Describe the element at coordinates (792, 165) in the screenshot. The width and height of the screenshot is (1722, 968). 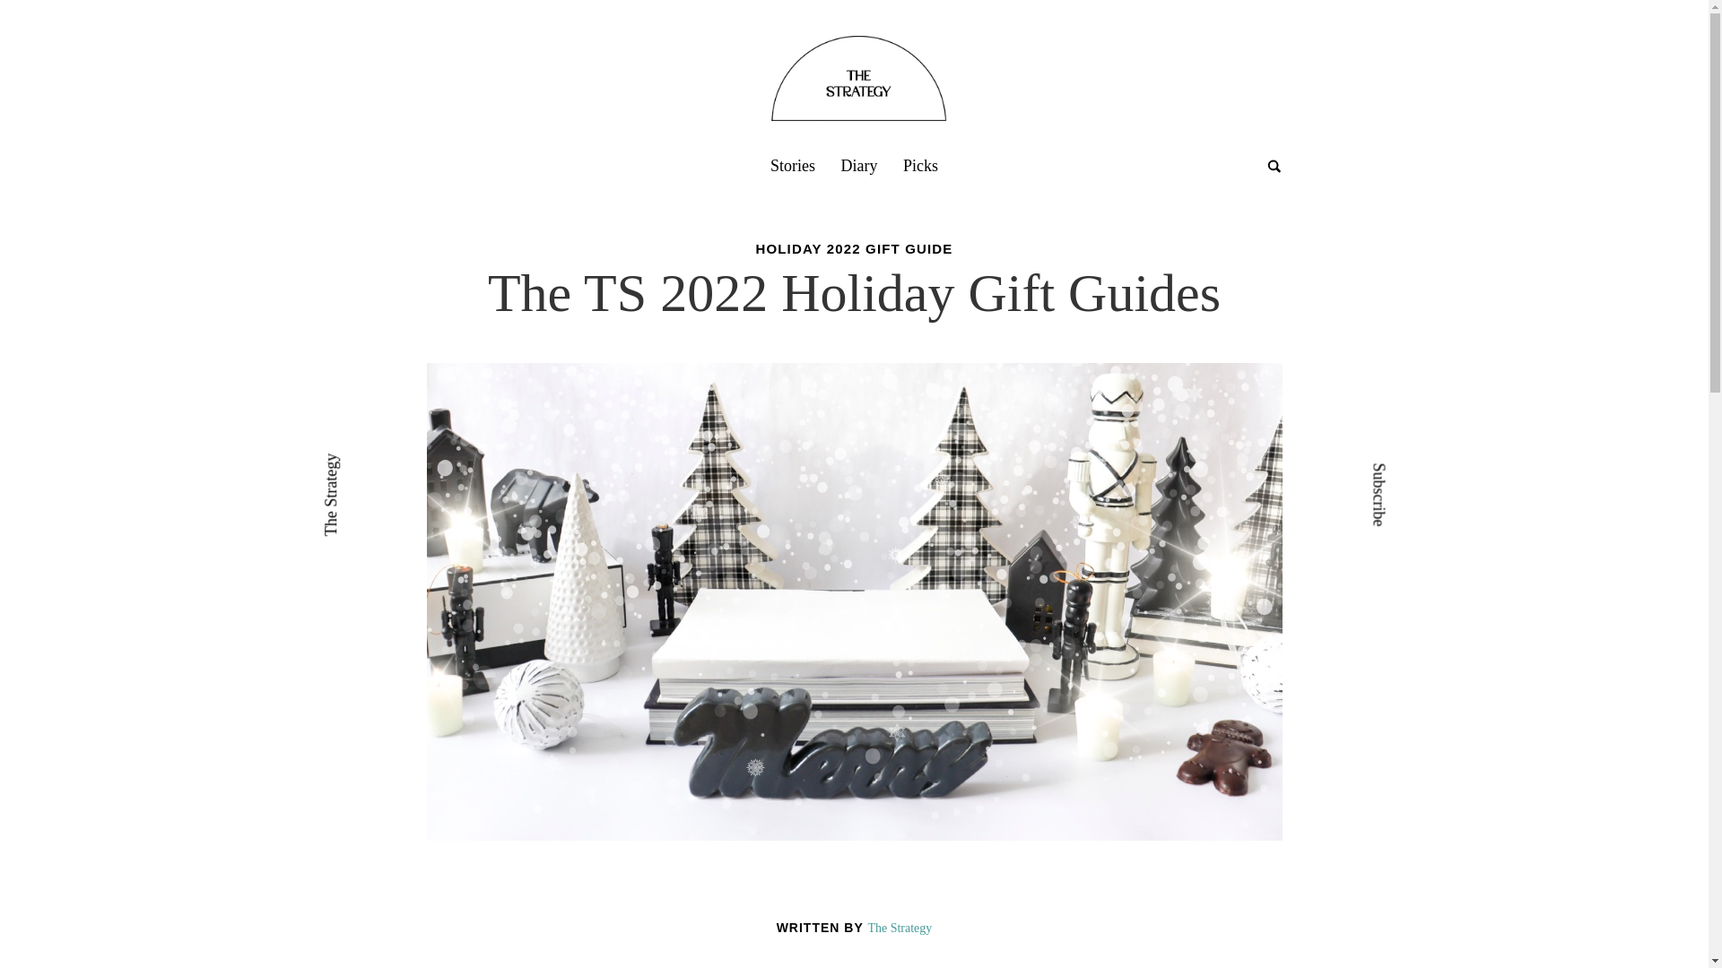
I see `Stories` at that location.